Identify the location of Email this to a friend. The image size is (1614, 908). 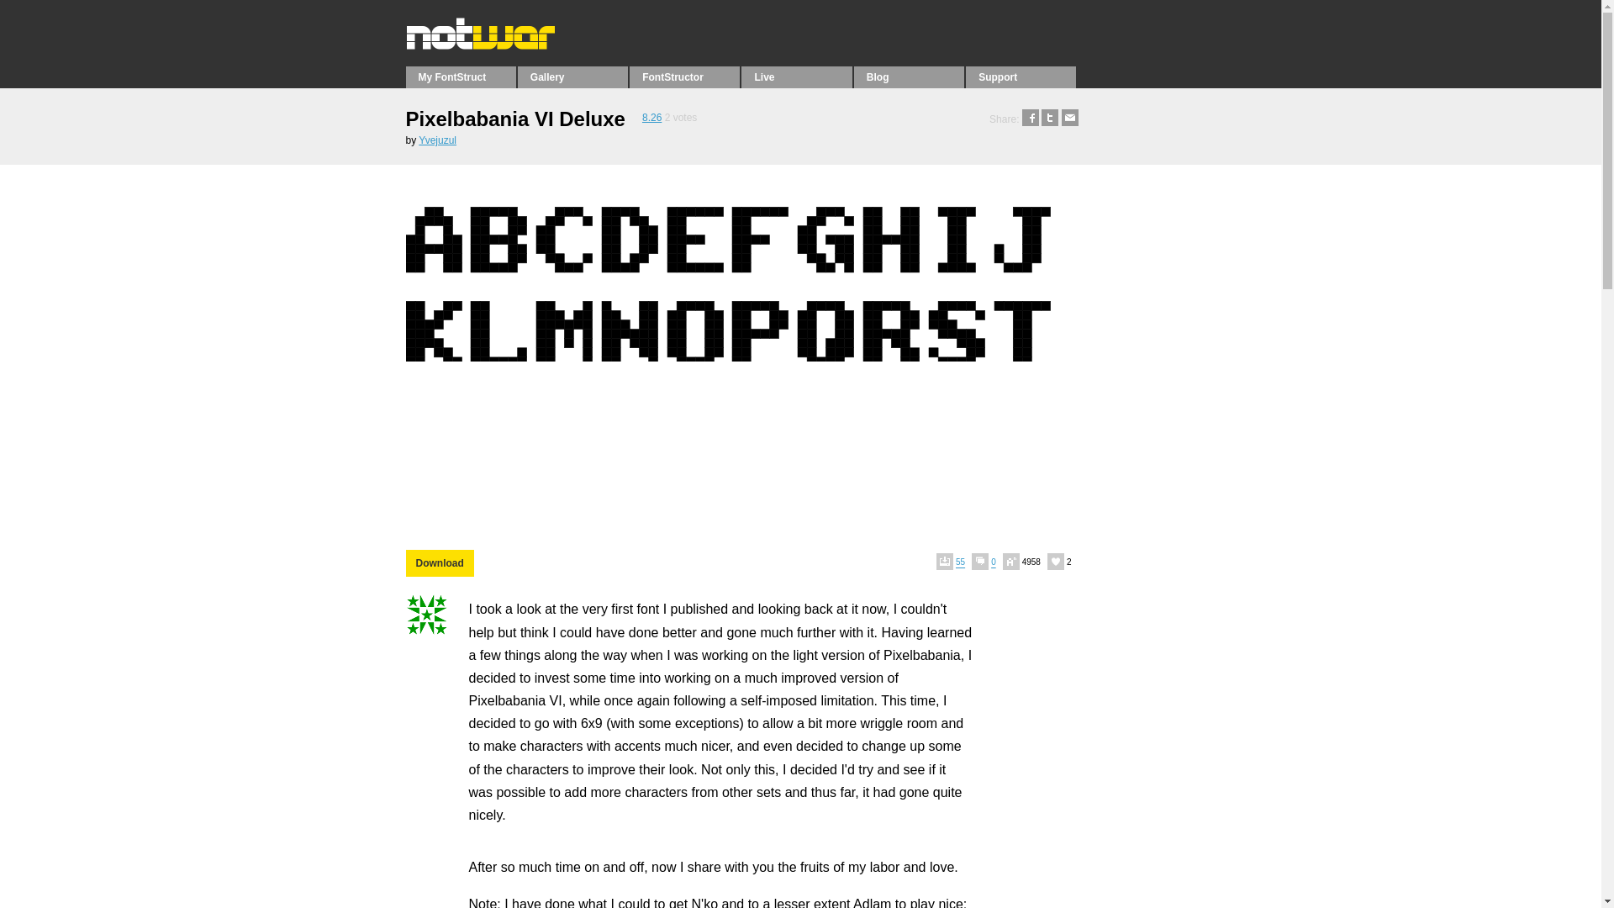
(1069, 119).